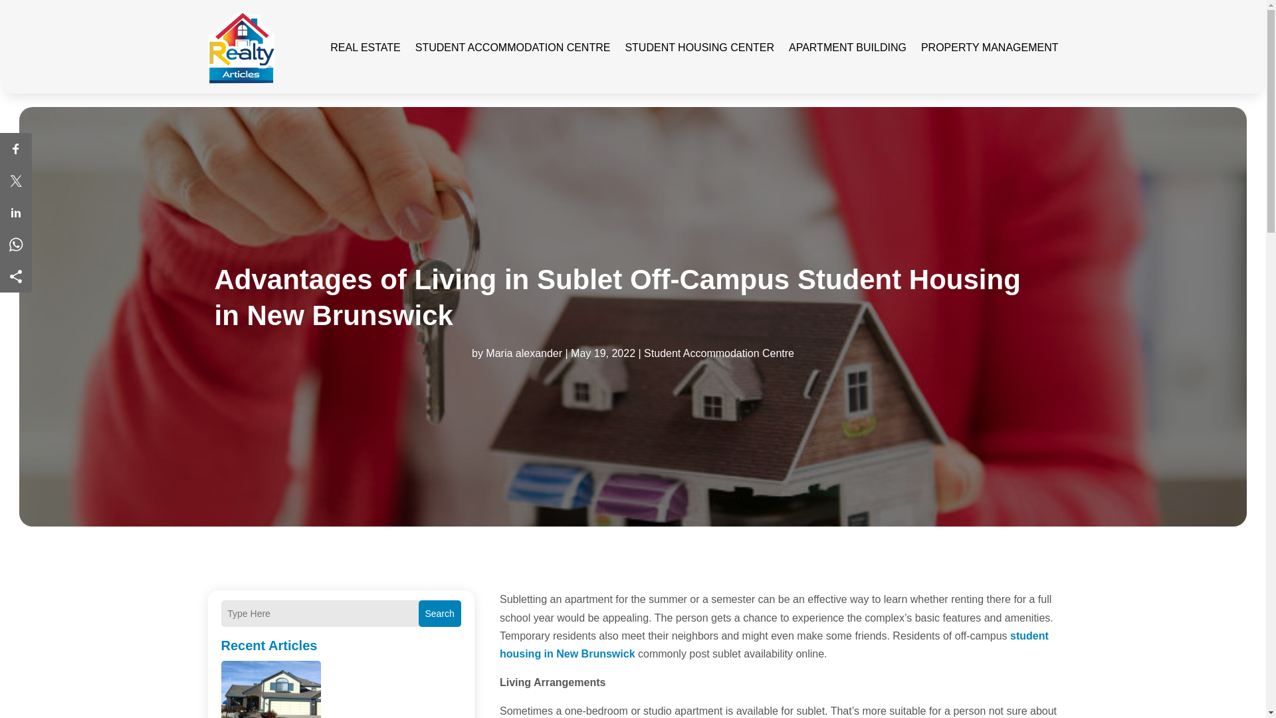 The width and height of the screenshot is (1276, 718). I want to click on APARTMENT BUILDING, so click(847, 48).